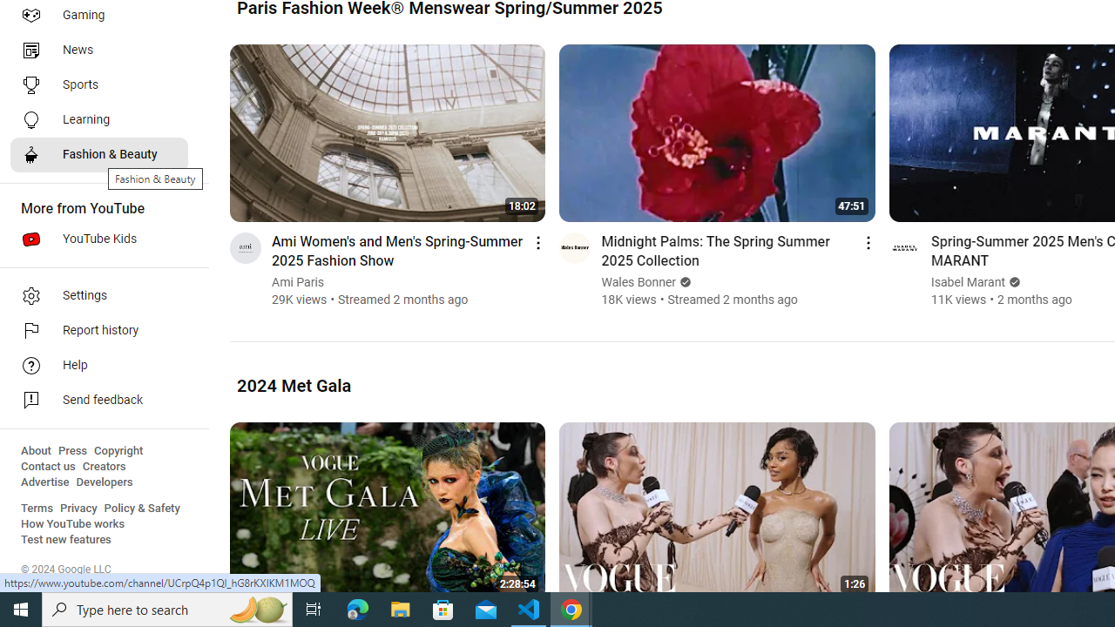 The width and height of the screenshot is (1115, 627). What do you see at coordinates (66, 540) in the screenshot?
I see `Test new features` at bounding box center [66, 540].